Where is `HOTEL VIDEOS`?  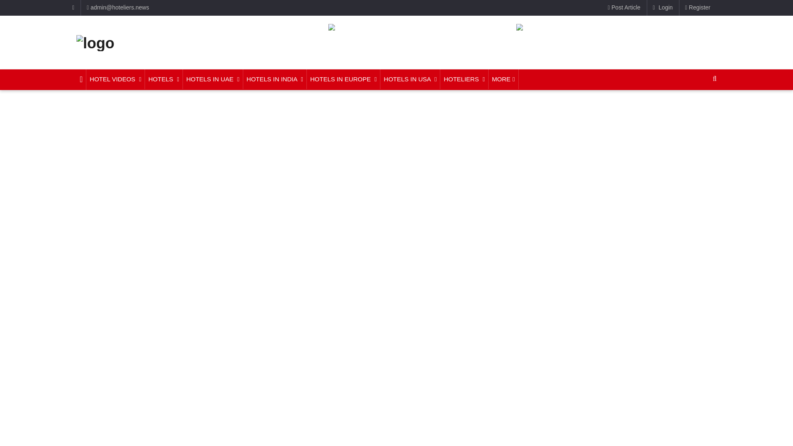
HOTEL VIDEOS is located at coordinates (116, 79).